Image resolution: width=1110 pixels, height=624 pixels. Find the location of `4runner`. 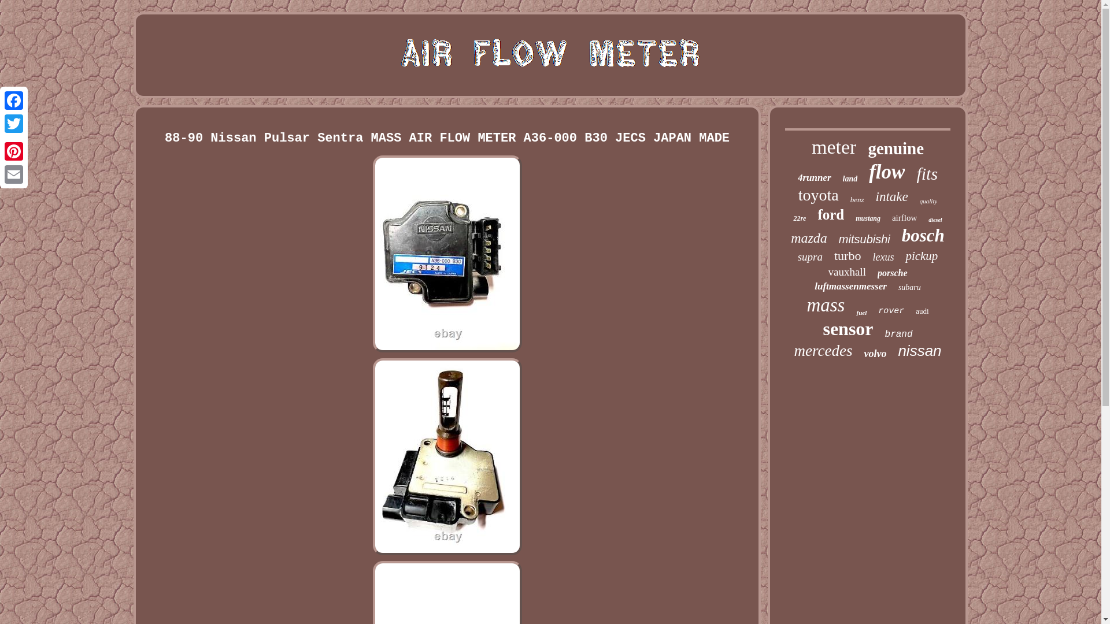

4runner is located at coordinates (815, 178).